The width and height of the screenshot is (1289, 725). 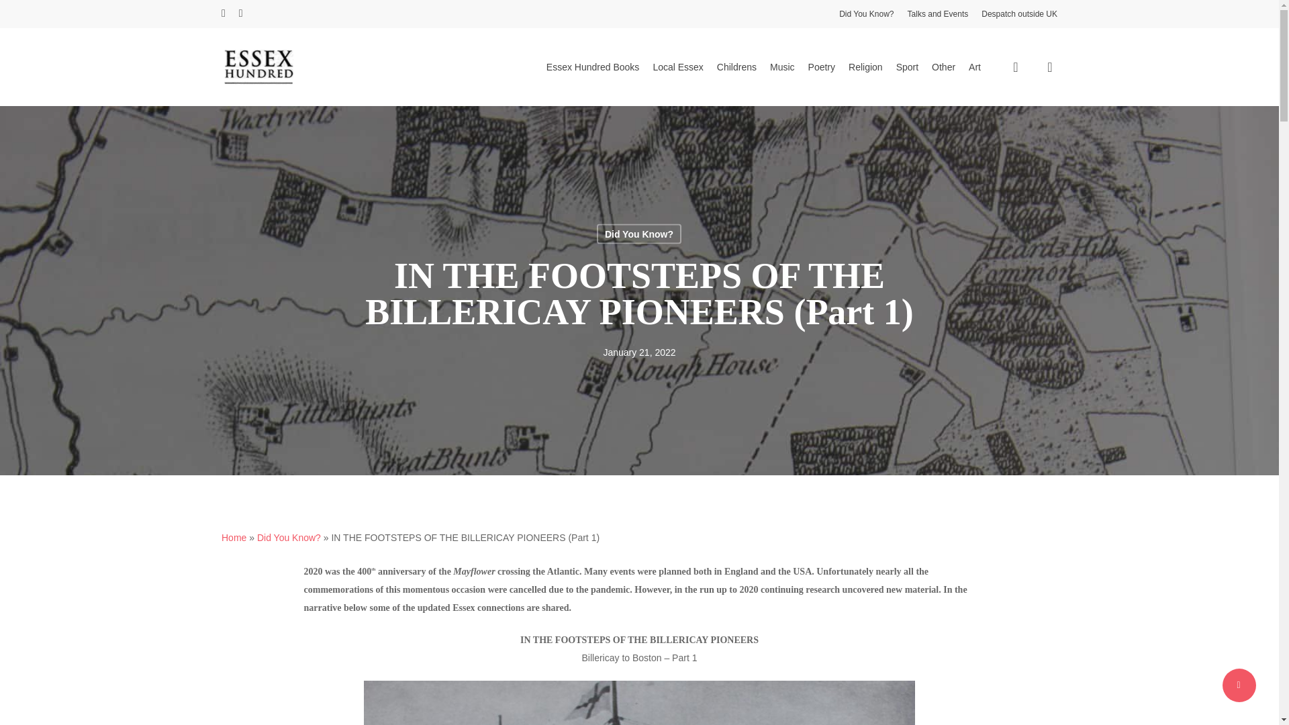 What do you see at coordinates (736, 67) in the screenshot?
I see `Childrens` at bounding box center [736, 67].